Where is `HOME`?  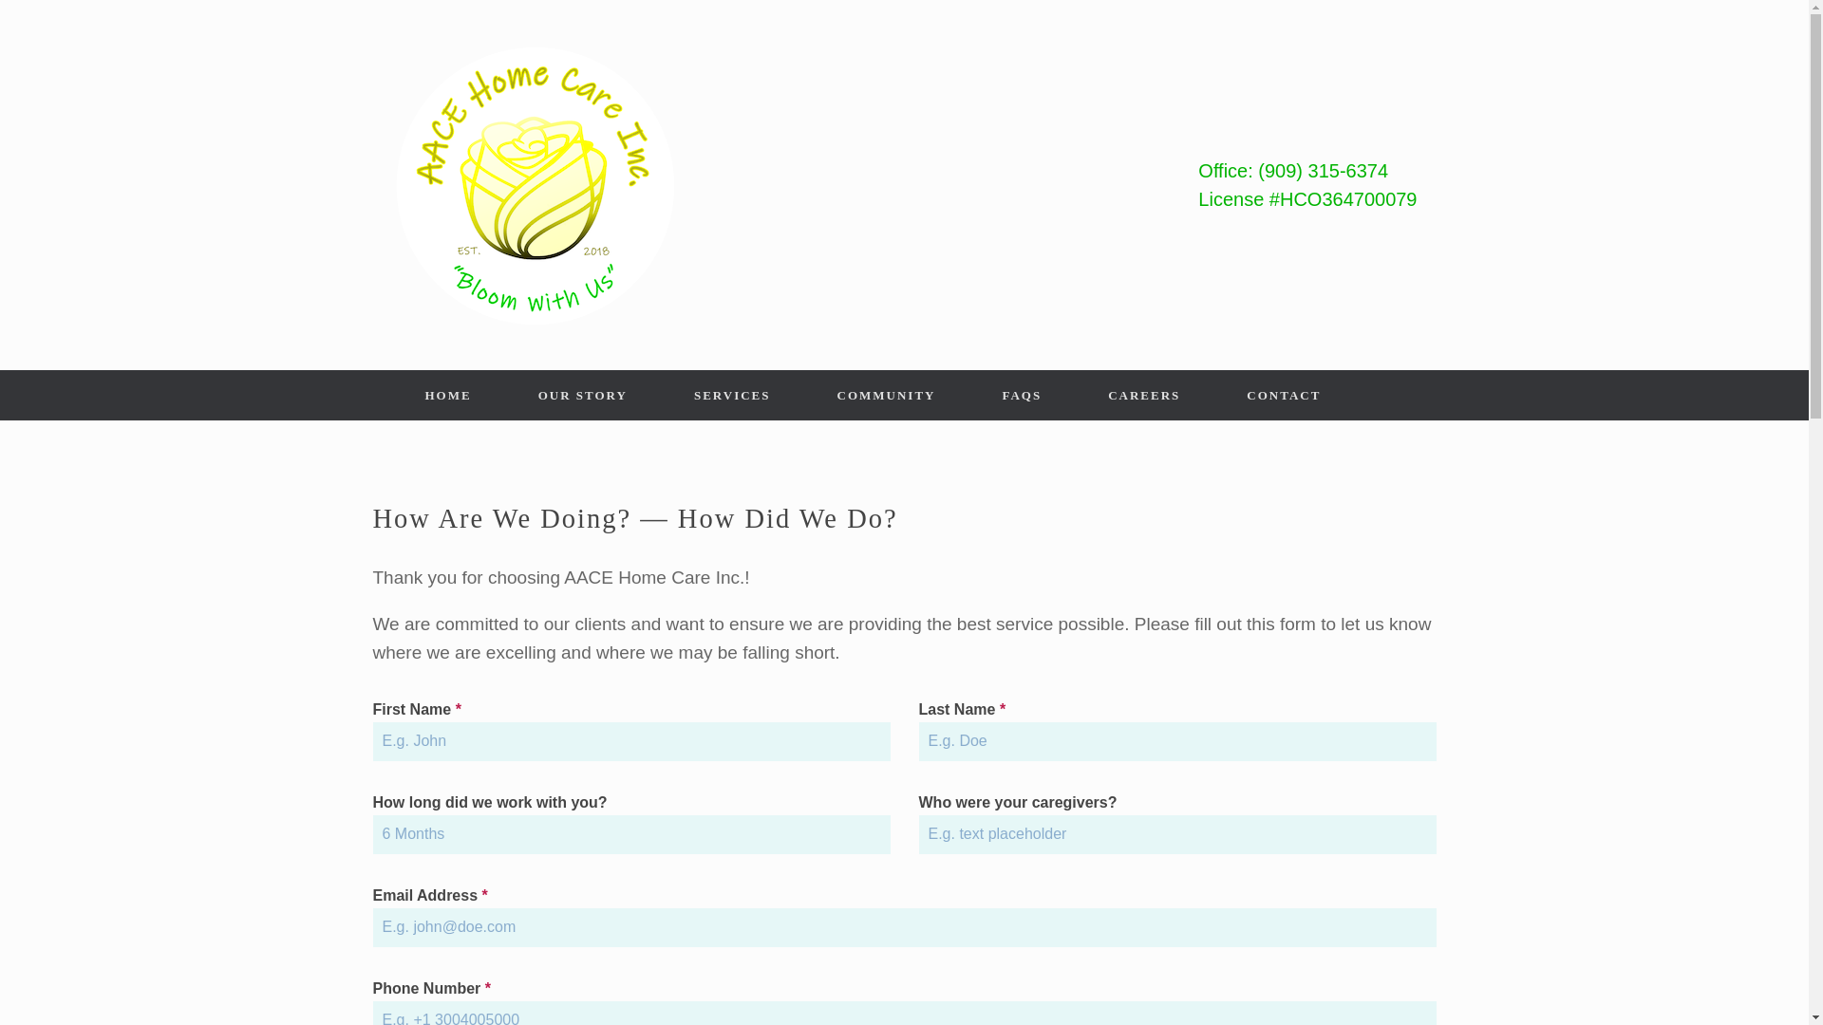 HOME is located at coordinates (448, 395).